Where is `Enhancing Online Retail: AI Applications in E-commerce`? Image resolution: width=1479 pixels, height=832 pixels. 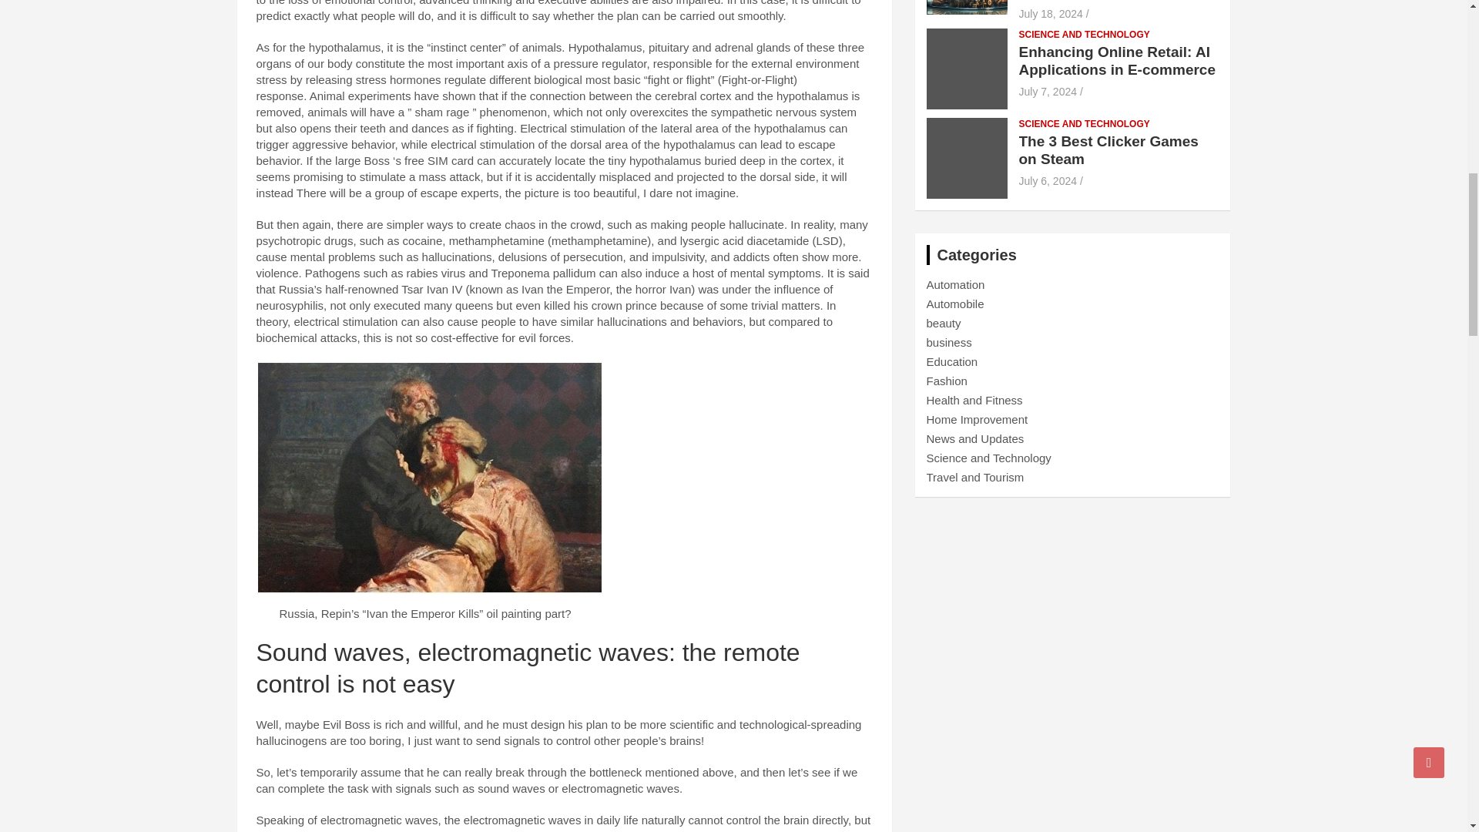 Enhancing Online Retail: AI Applications in E-commerce is located at coordinates (1048, 92).